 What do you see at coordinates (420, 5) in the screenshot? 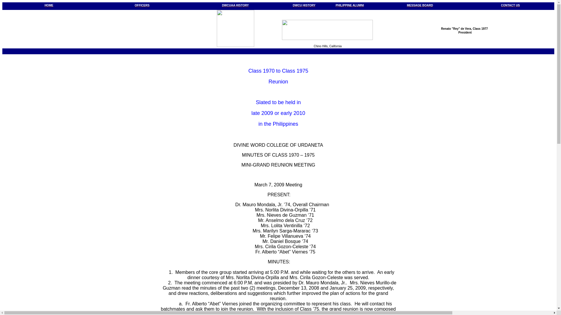
I see `MESSAGE BOARD` at bounding box center [420, 5].